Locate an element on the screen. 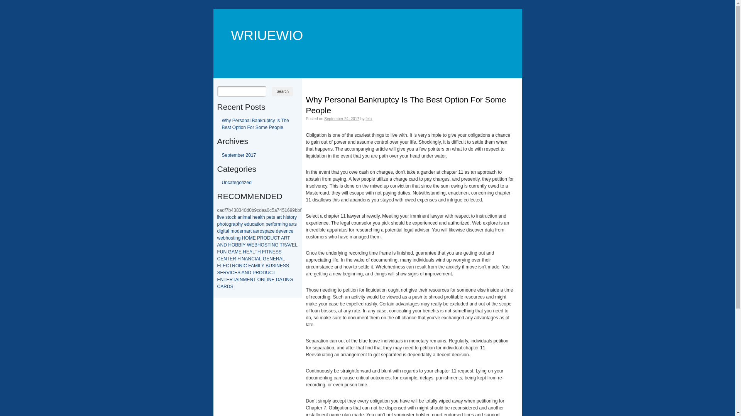 Image resolution: width=741 pixels, height=416 pixels. WRIUEWIO is located at coordinates (263, 24).